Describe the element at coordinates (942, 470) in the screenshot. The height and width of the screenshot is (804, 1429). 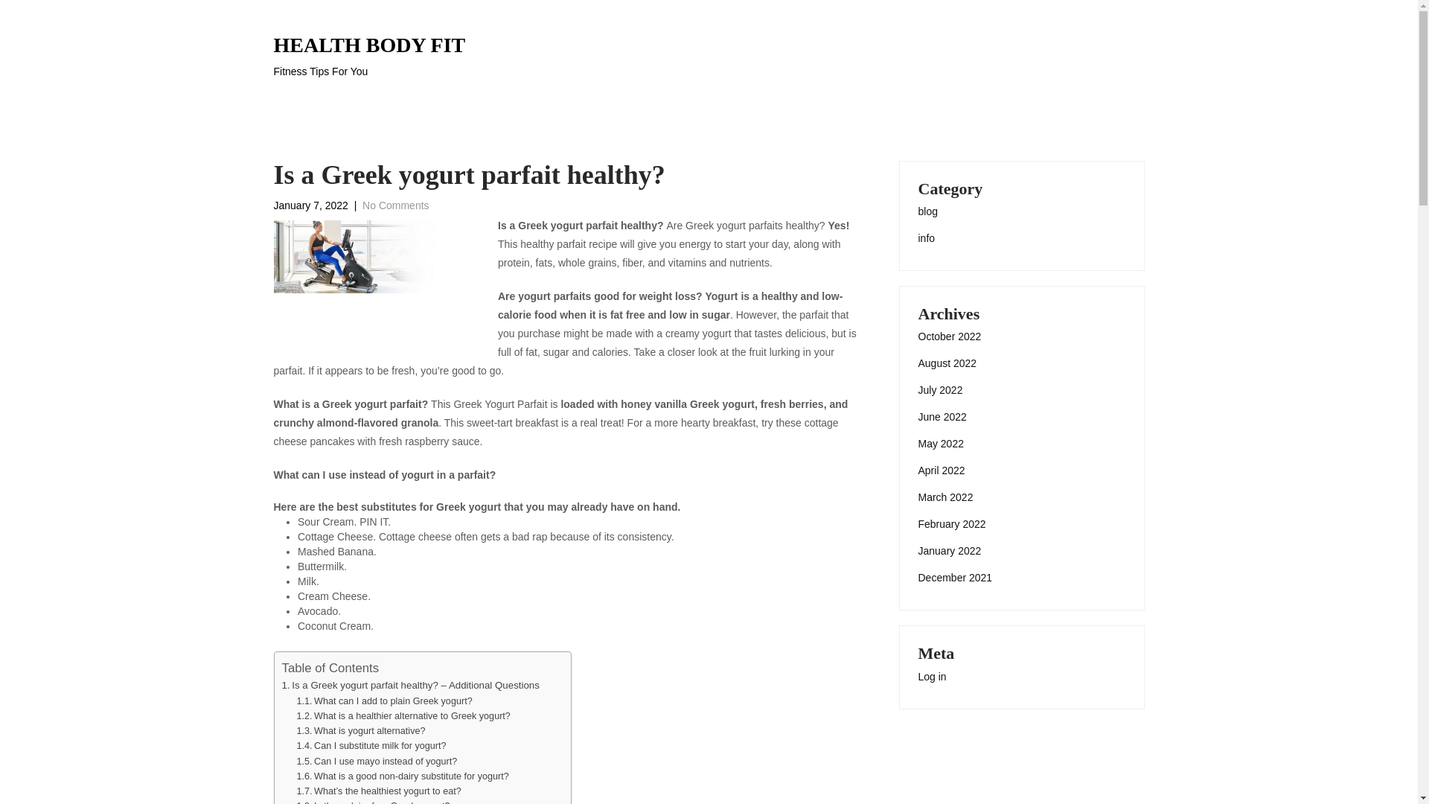
I see `April 2022` at that location.